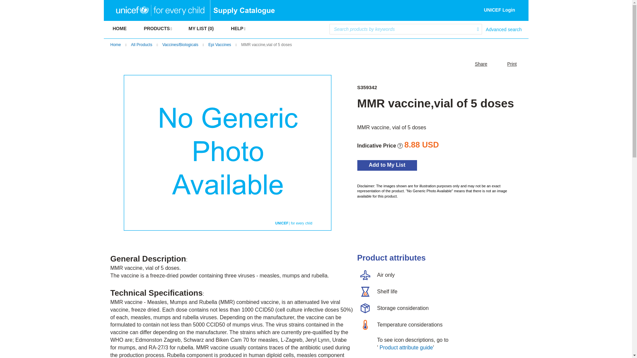 The image size is (637, 358). What do you see at coordinates (504, 30) in the screenshot?
I see `Advanced search` at bounding box center [504, 30].